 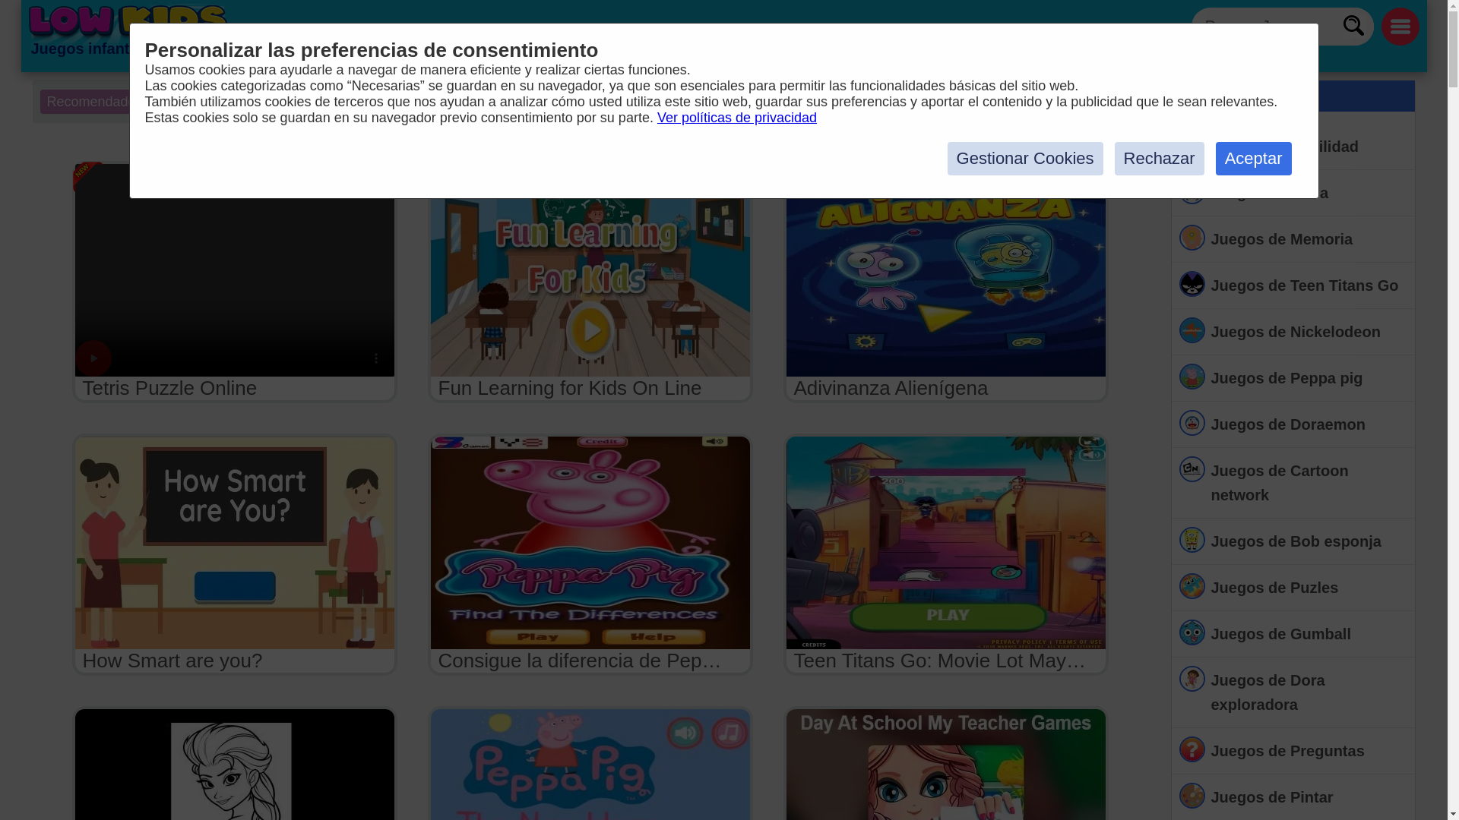 What do you see at coordinates (1293, 147) in the screenshot?
I see `Juegos infantiles de Habilidad gratis` at bounding box center [1293, 147].